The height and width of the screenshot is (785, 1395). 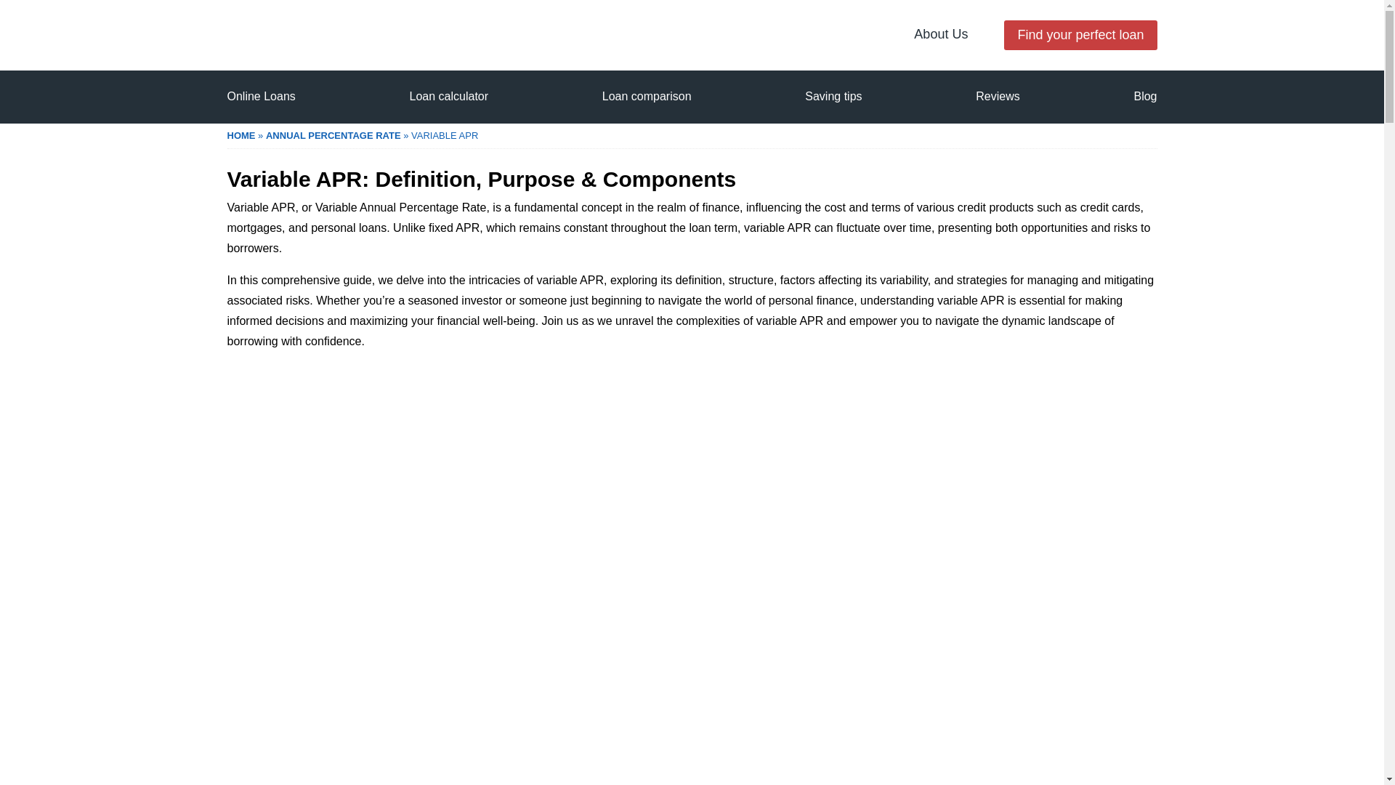 What do you see at coordinates (1144, 96) in the screenshot?
I see `Blog` at bounding box center [1144, 96].